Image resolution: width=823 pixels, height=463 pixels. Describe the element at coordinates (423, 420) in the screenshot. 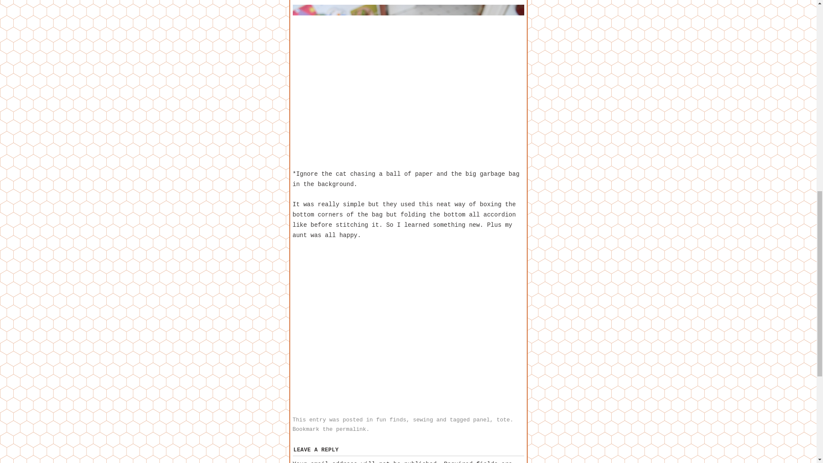

I see `sewing` at that location.